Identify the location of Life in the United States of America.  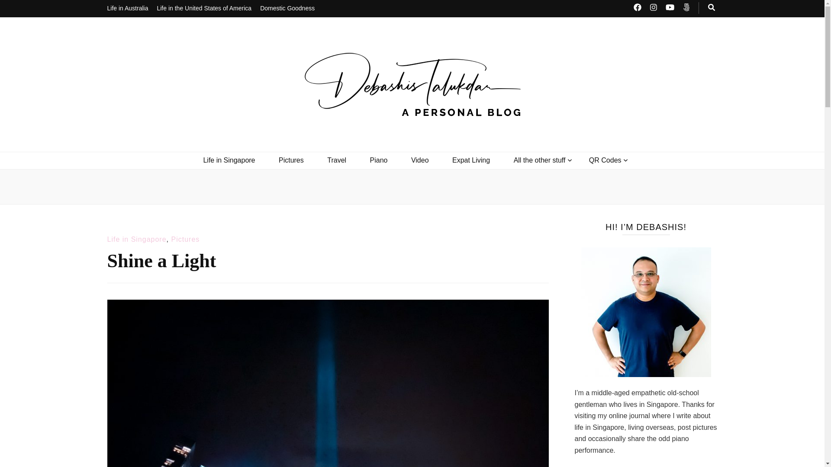
(204, 9).